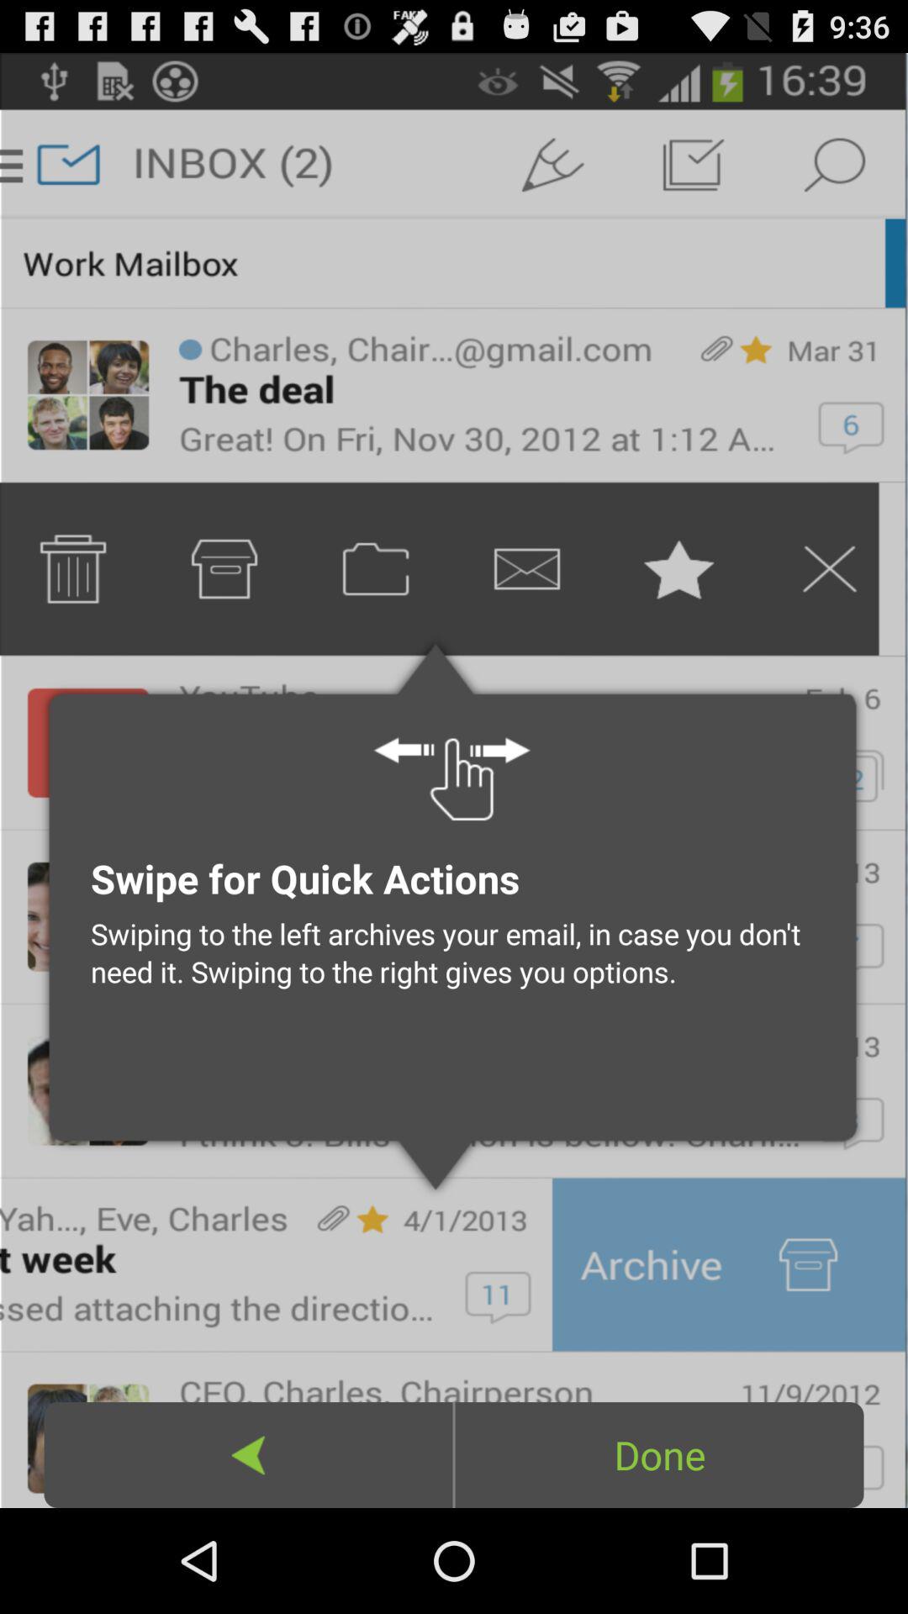 This screenshot has width=908, height=1614. Describe the element at coordinates (659, 1454) in the screenshot. I see `click done icon` at that location.